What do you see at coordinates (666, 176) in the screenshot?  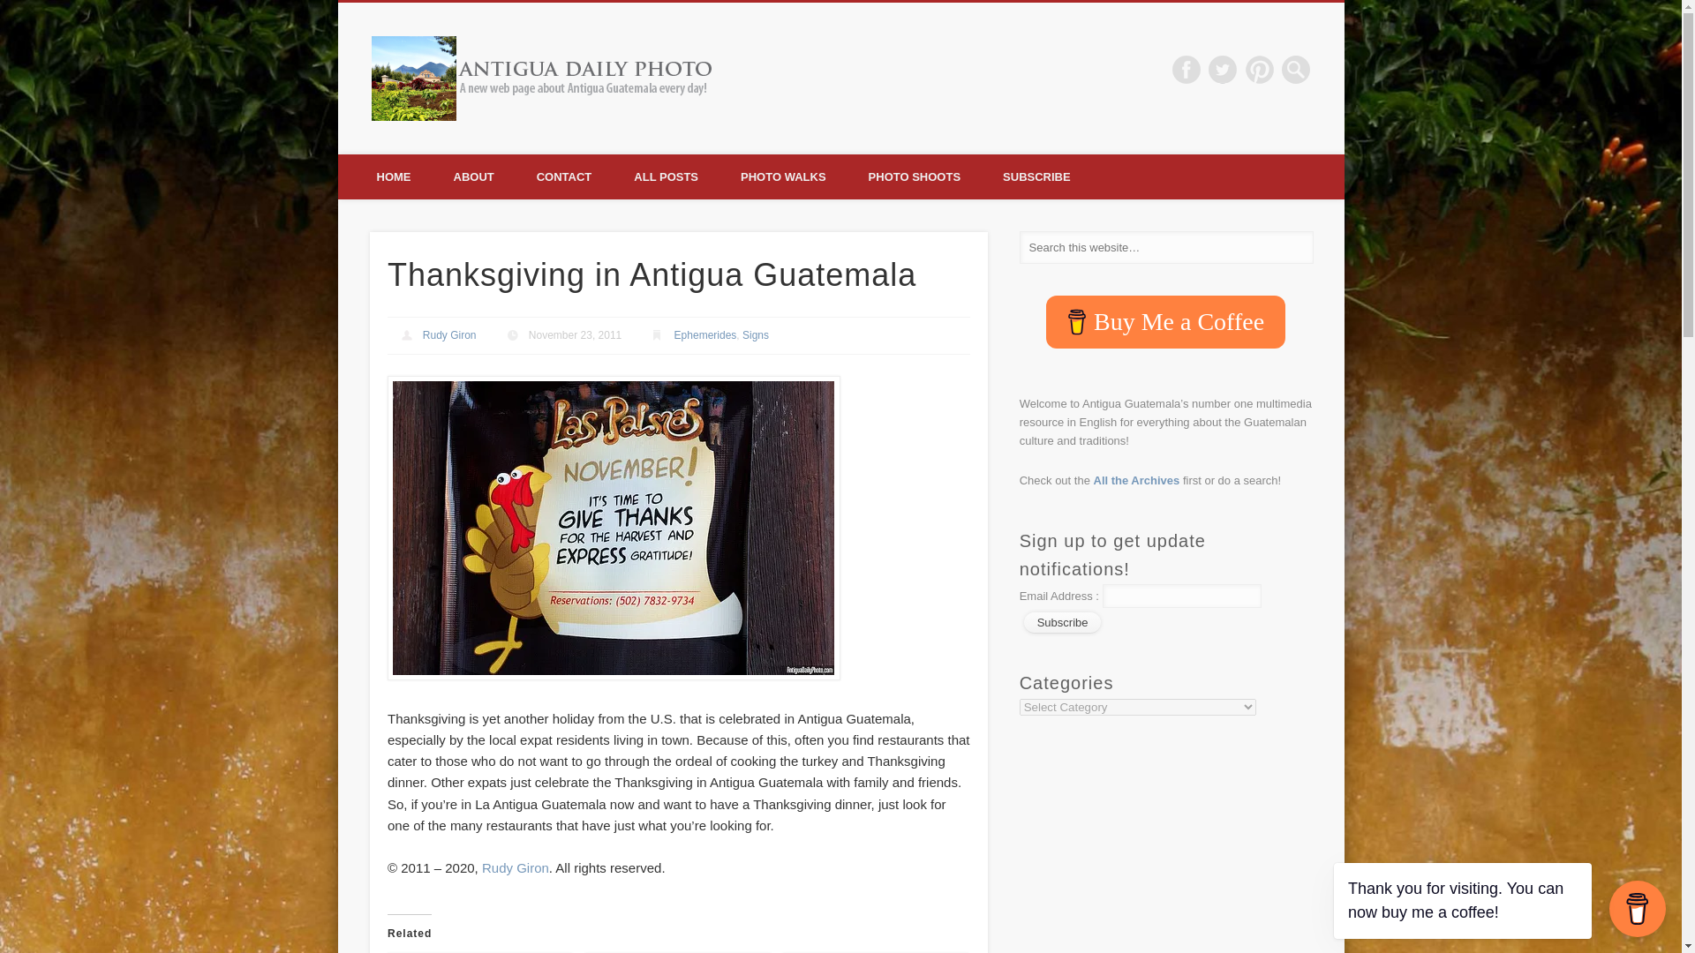 I see `ALL POSTS` at bounding box center [666, 176].